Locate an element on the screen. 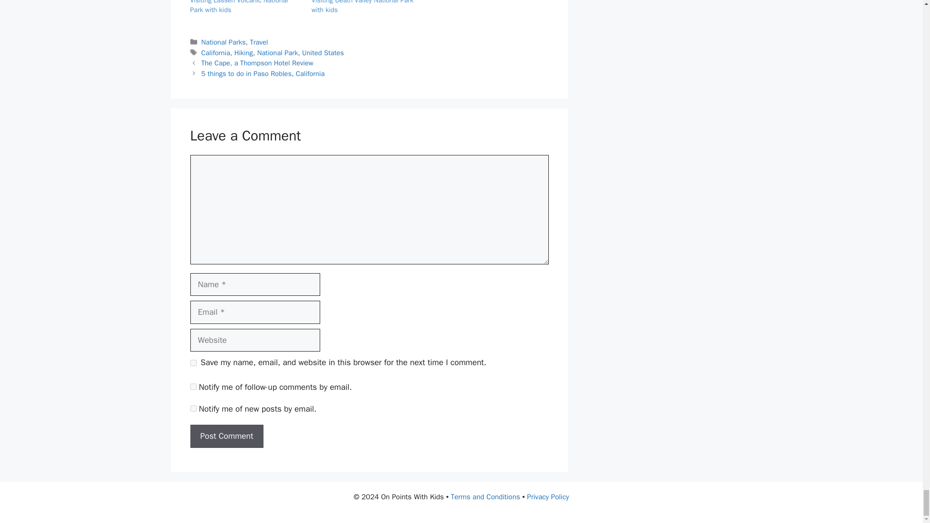 The width and height of the screenshot is (930, 523). National Parks is located at coordinates (224, 42).